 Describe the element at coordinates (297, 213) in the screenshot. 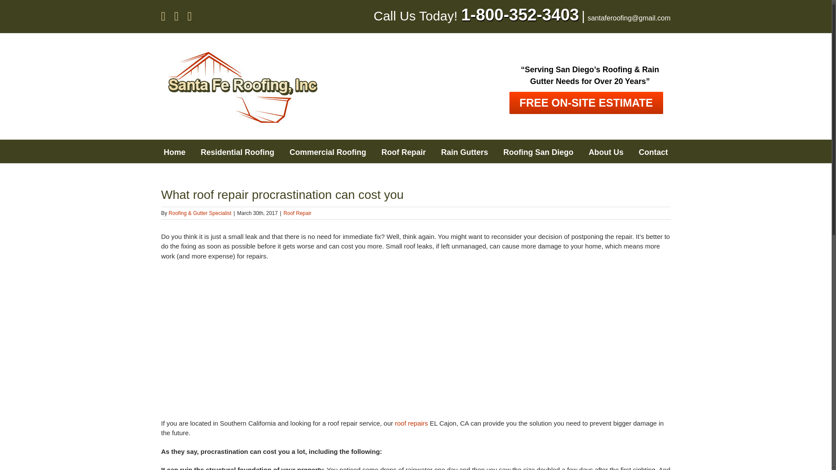

I see `Roof Repair` at that location.